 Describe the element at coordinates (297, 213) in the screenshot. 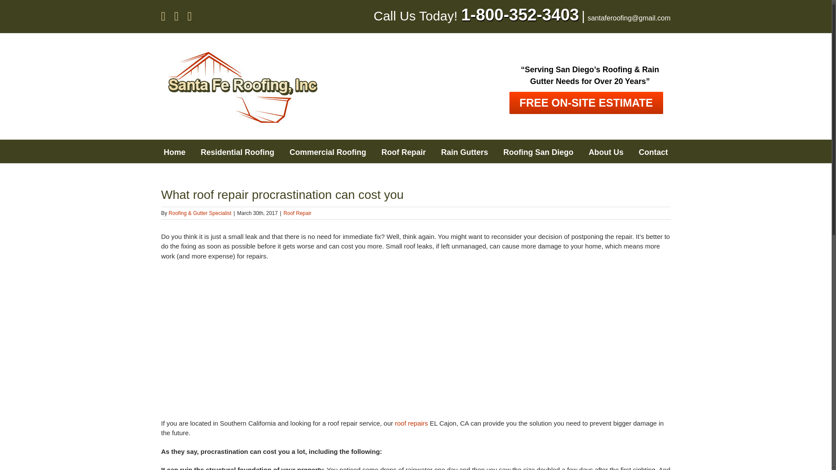

I see `Roof Repair` at that location.